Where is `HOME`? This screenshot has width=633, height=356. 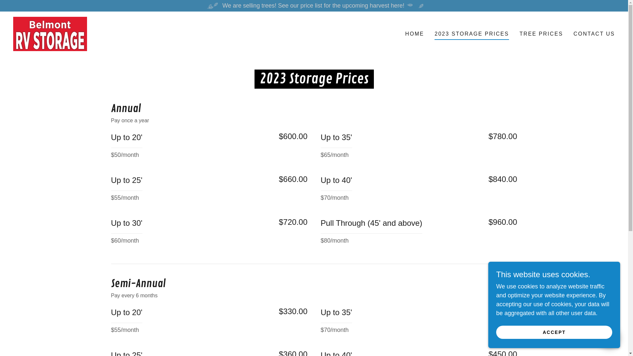
HOME is located at coordinates (415, 34).